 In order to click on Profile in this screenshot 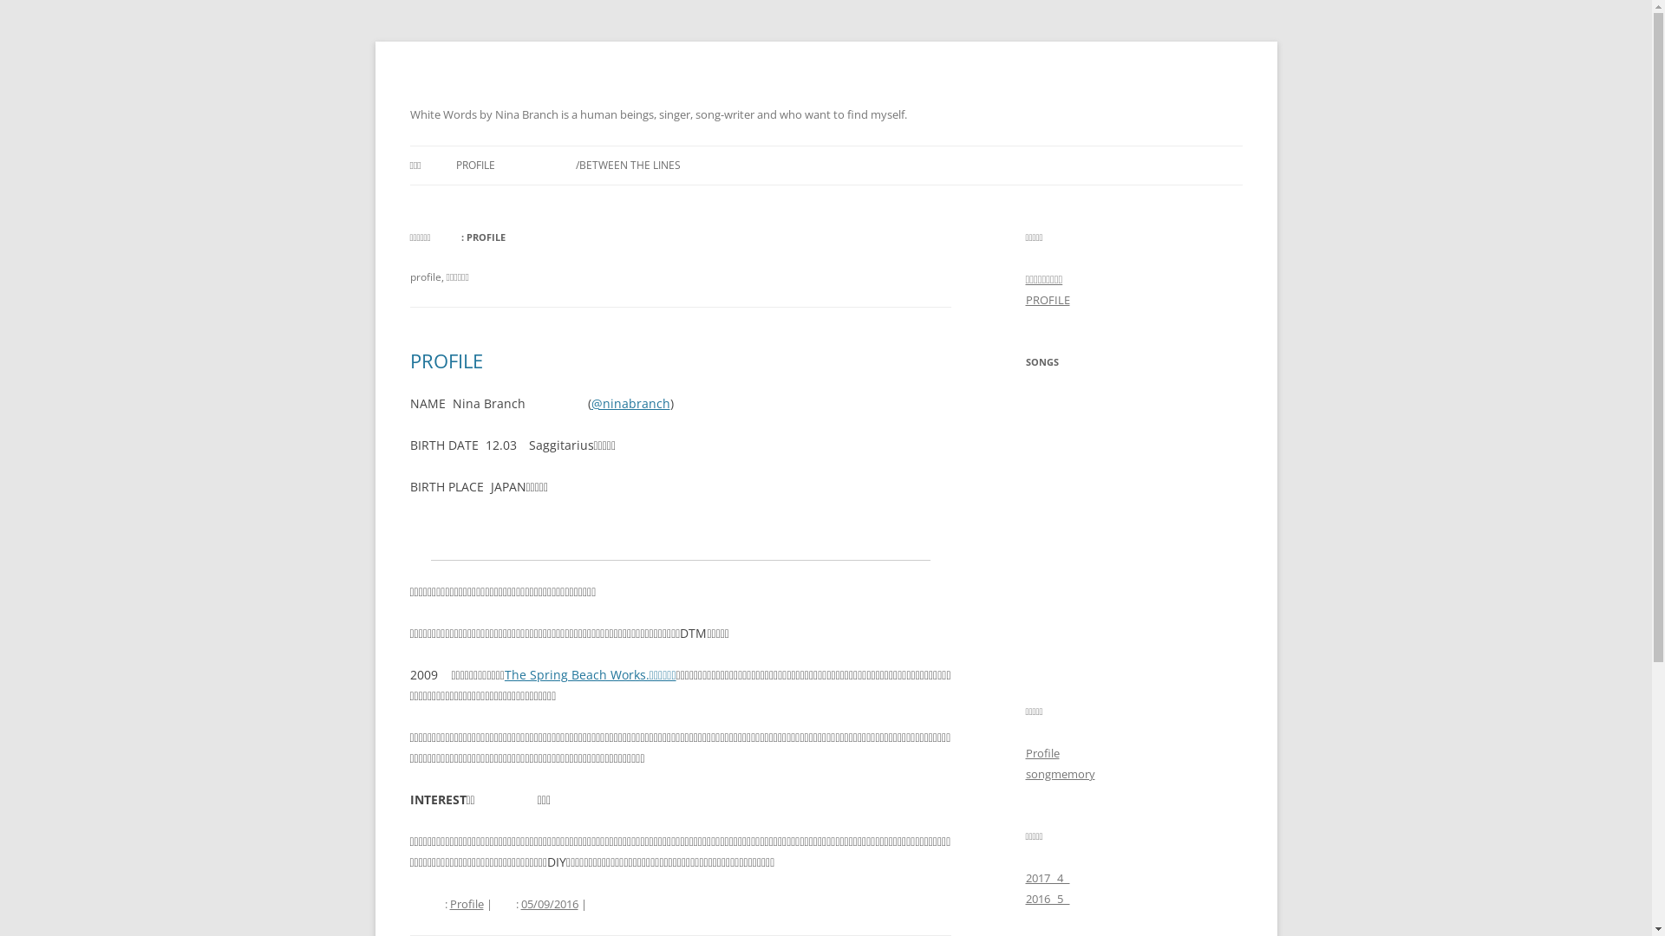, I will do `click(1042, 753)`.